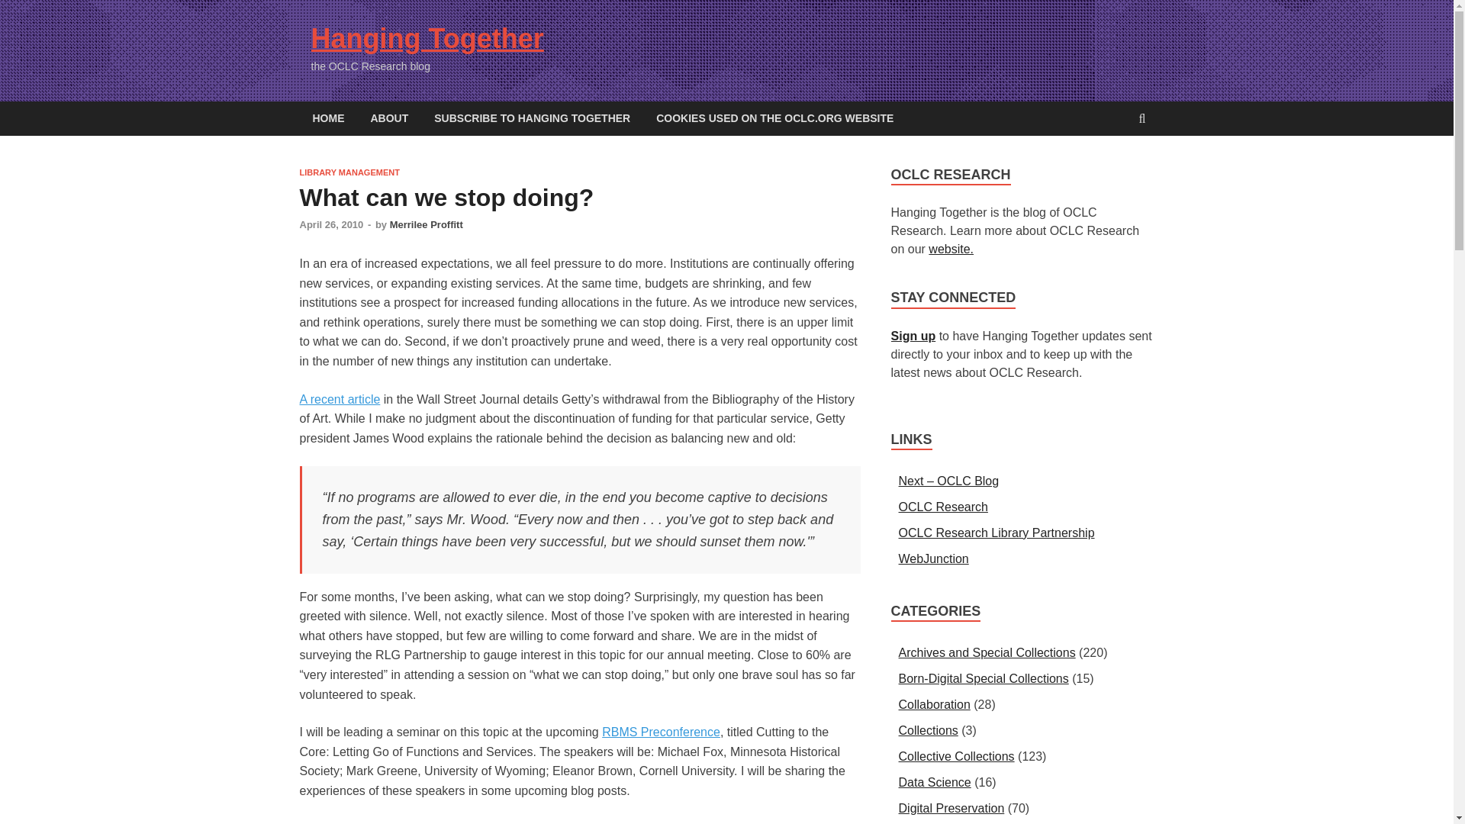 The image size is (1465, 824). What do you see at coordinates (957, 756) in the screenshot?
I see `Collective Collections` at bounding box center [957, 756].